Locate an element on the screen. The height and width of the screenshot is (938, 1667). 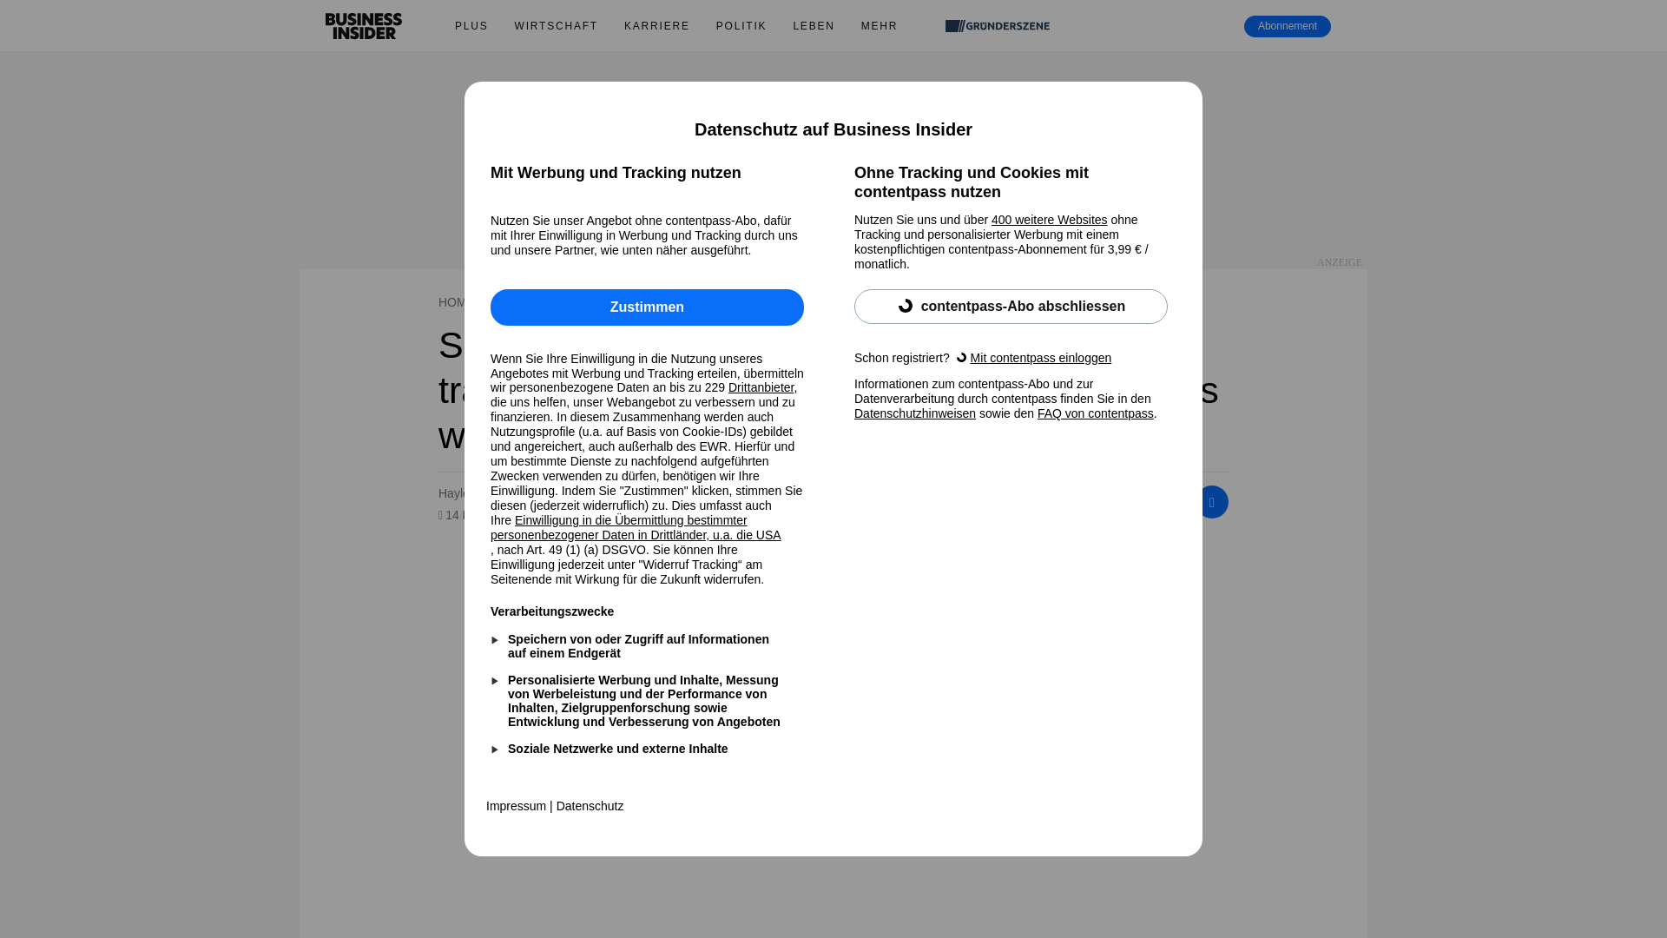
PLUS is located at coordinates (471, 26).